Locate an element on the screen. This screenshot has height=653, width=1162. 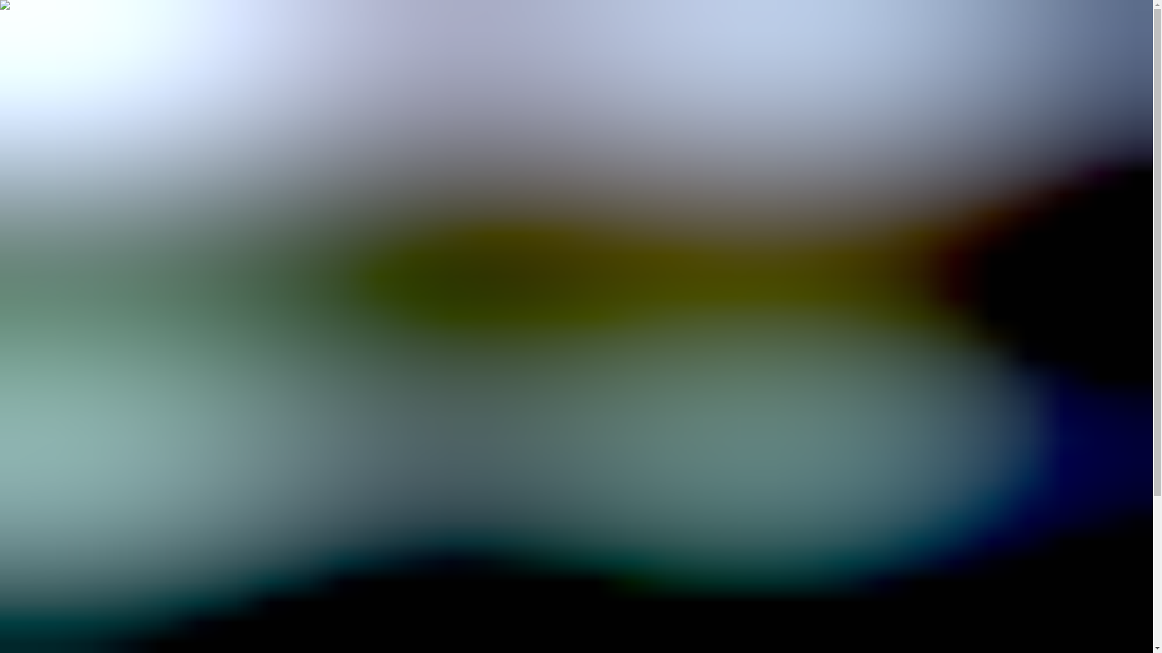
Study here is located at coordinates (50, 438).